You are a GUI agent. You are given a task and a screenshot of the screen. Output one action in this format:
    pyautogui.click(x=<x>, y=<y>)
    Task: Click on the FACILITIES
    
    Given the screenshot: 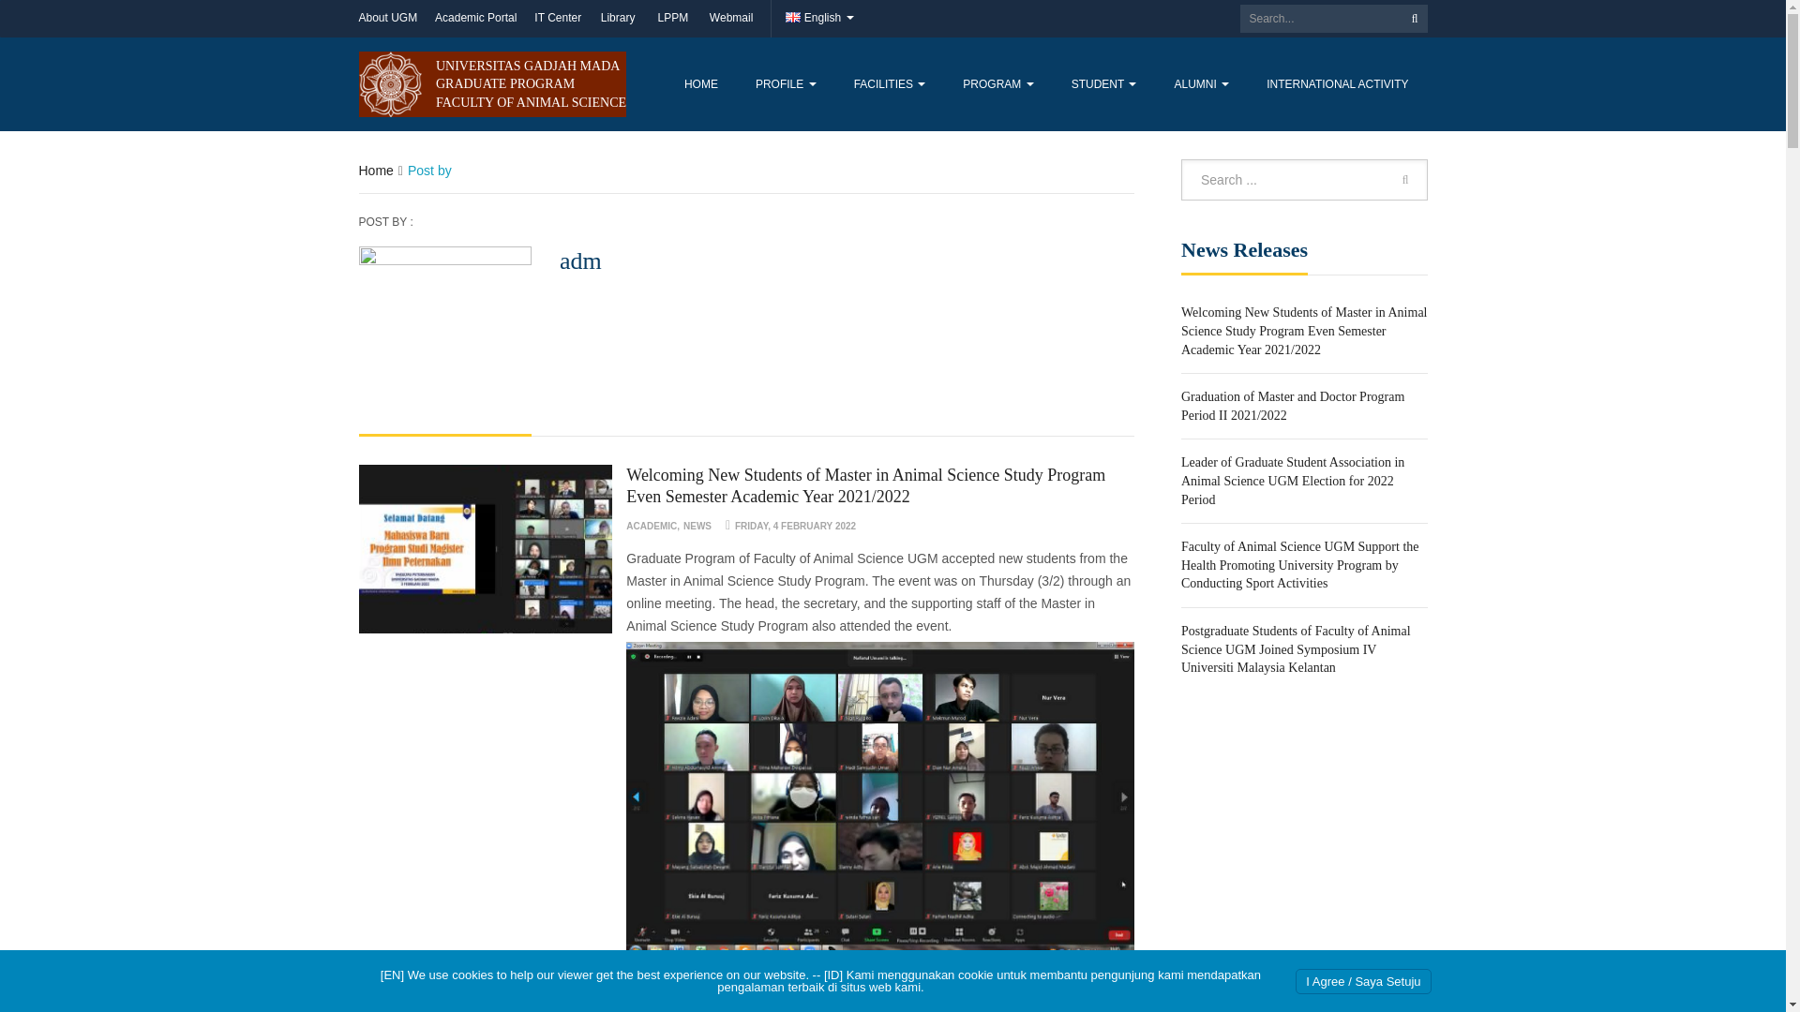 What is the action you would take?
    pyautogui.click(x=890, y=84)
    